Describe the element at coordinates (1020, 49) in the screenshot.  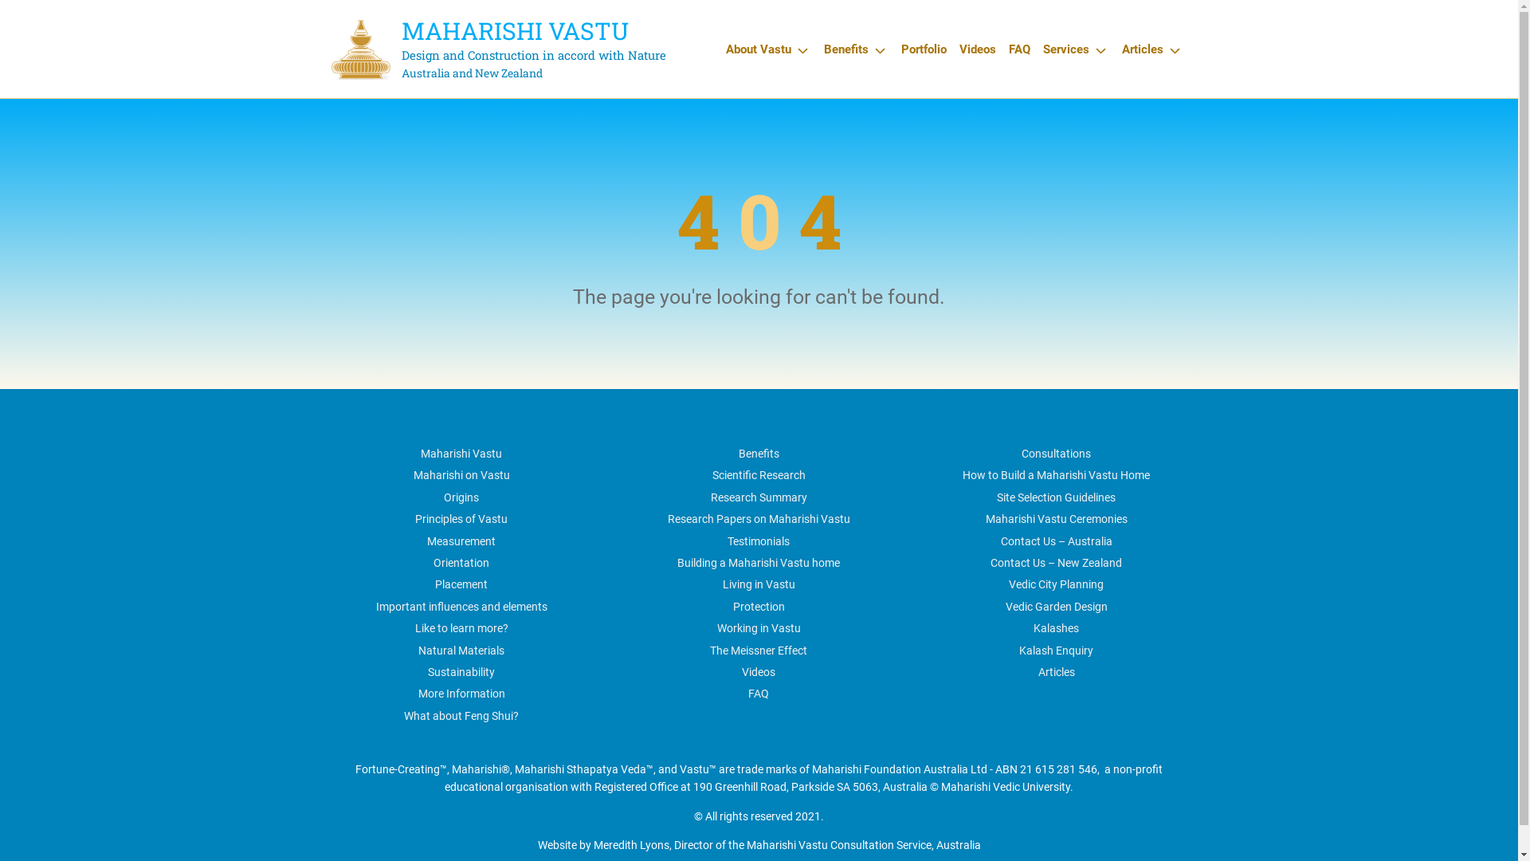
I see `FAQ` at that location.